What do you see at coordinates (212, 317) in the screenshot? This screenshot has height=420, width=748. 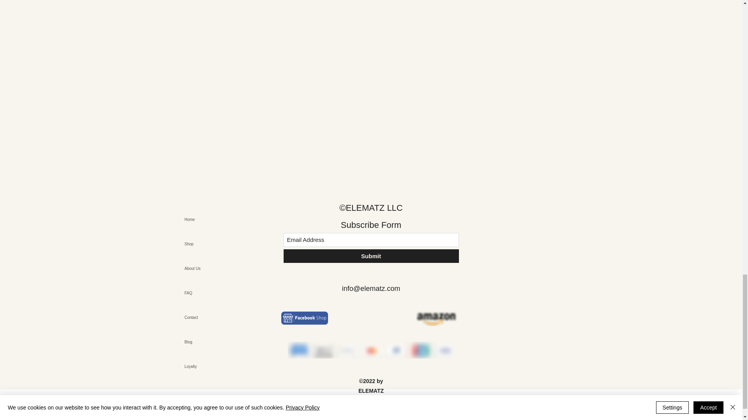 I see `Contact` at bounding box center [212, 317].